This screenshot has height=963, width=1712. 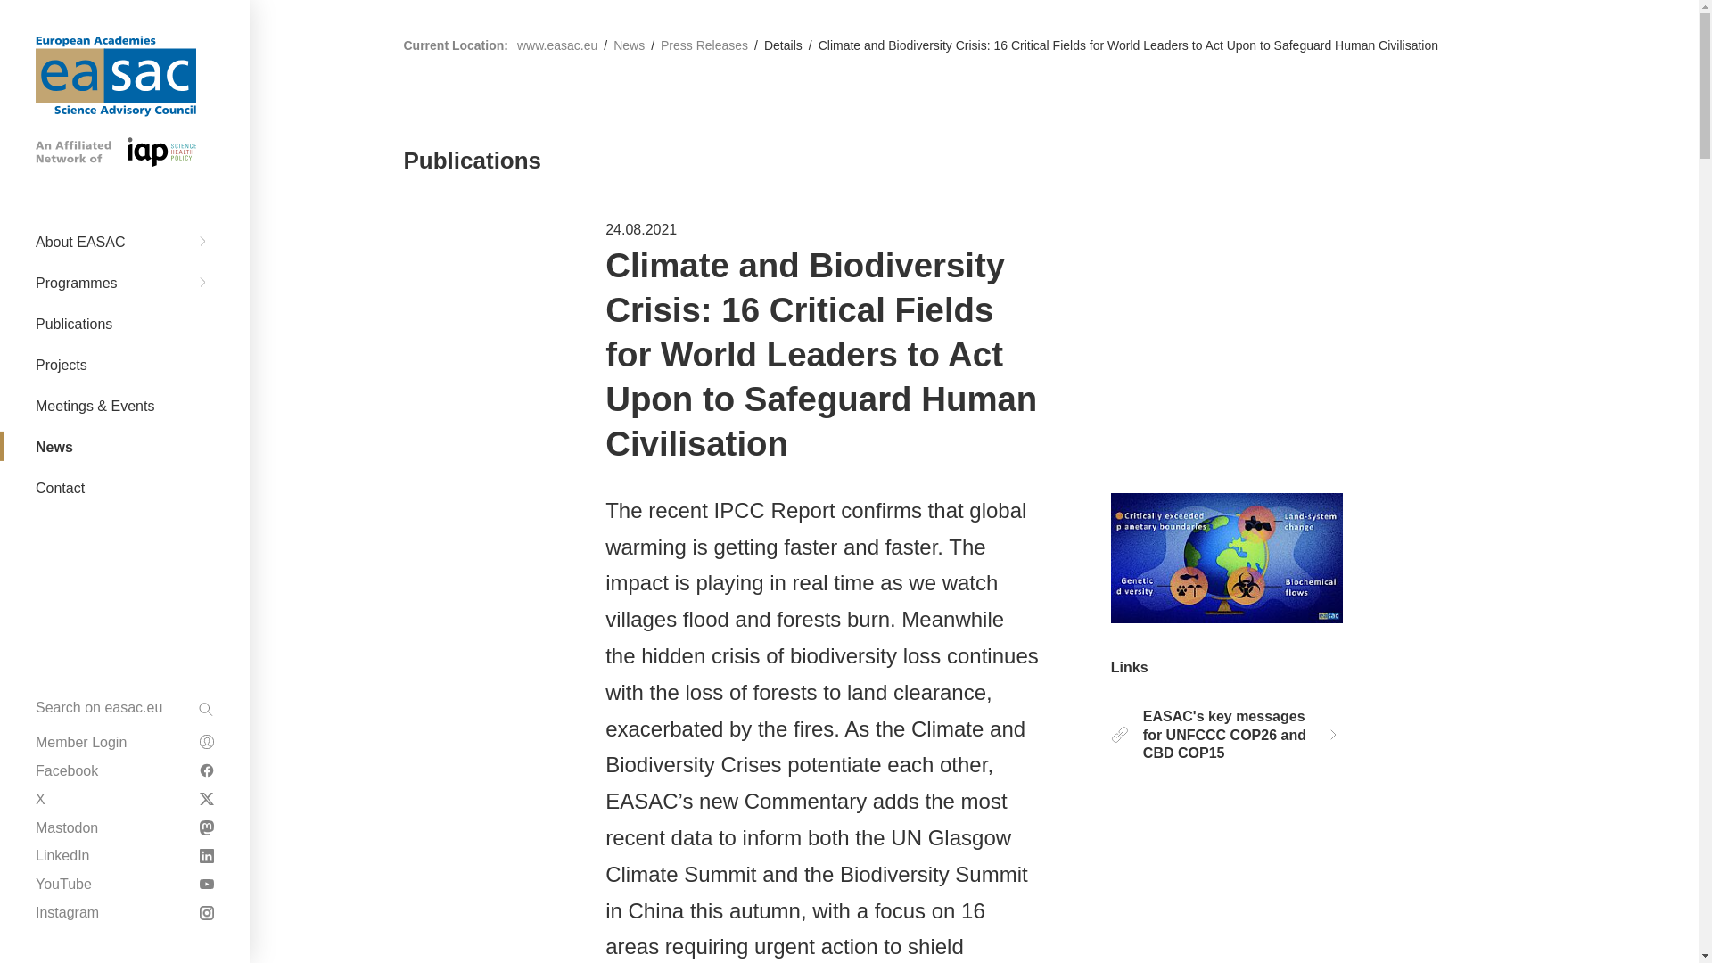 What do you see at coordinates (125, 102) in the screenshot?
I see `Members` at bounding box center [125, 102].